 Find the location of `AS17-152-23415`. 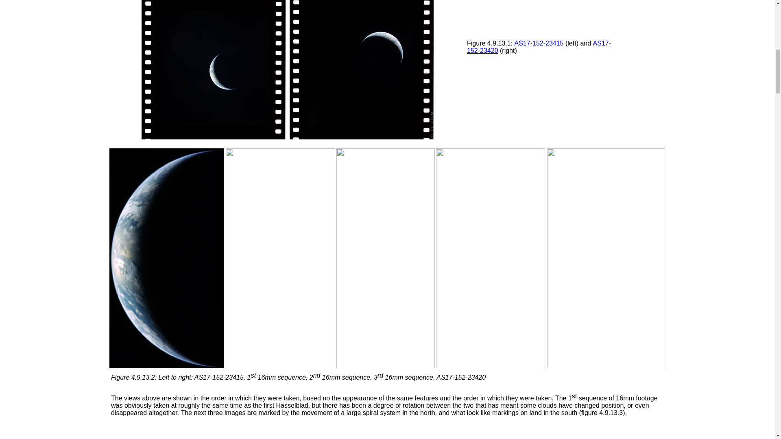

AS17-152-23415 is located at coordinates (539, 43).